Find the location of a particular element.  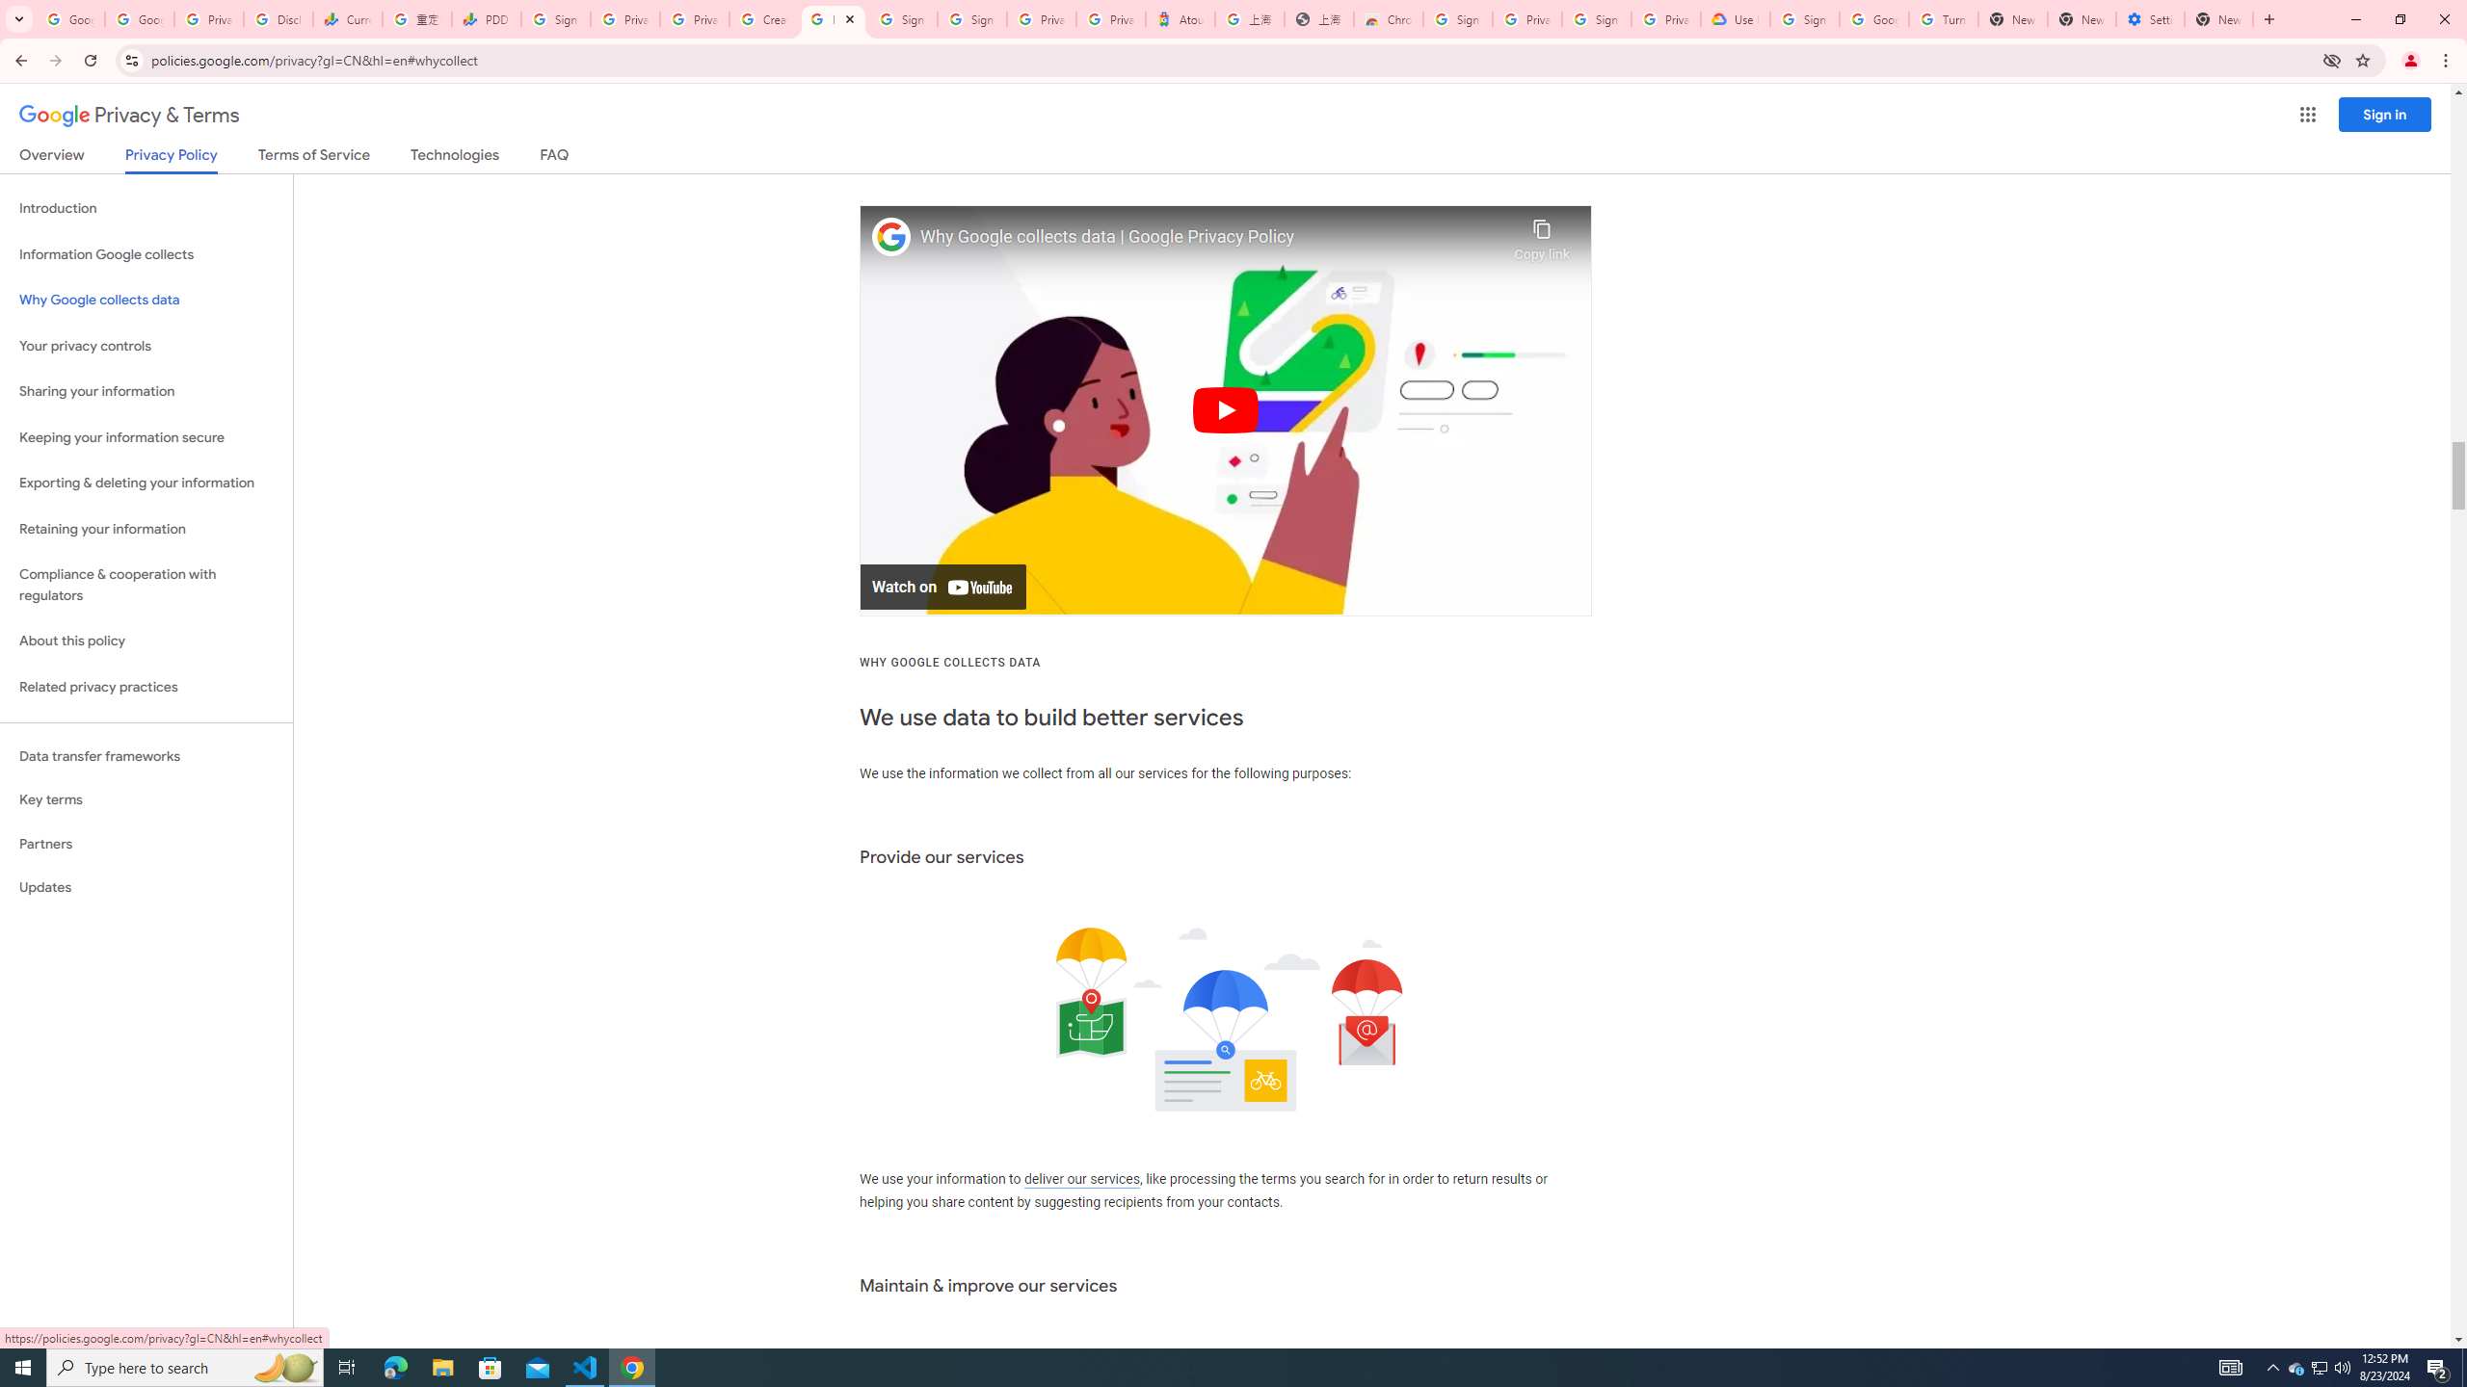

About this policy is located at coordinates (146, 641).